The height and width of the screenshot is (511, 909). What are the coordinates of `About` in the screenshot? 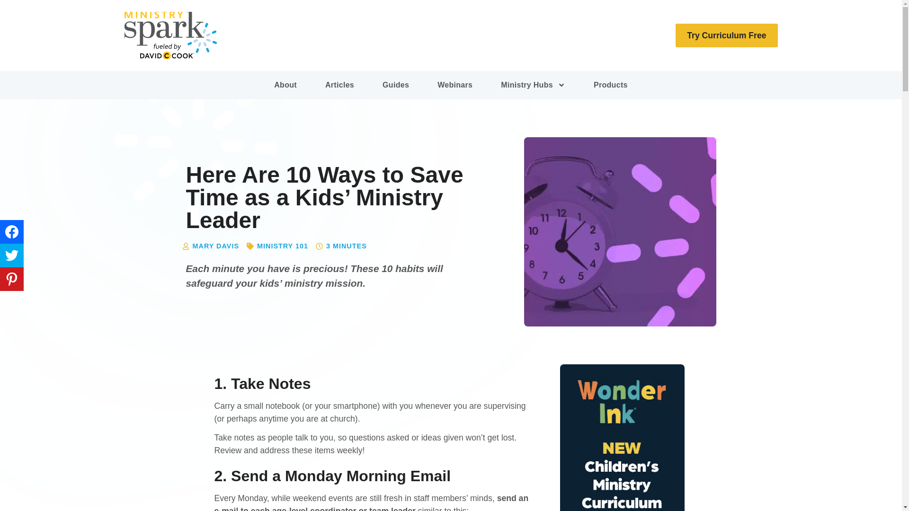 It's located at (285, 85).